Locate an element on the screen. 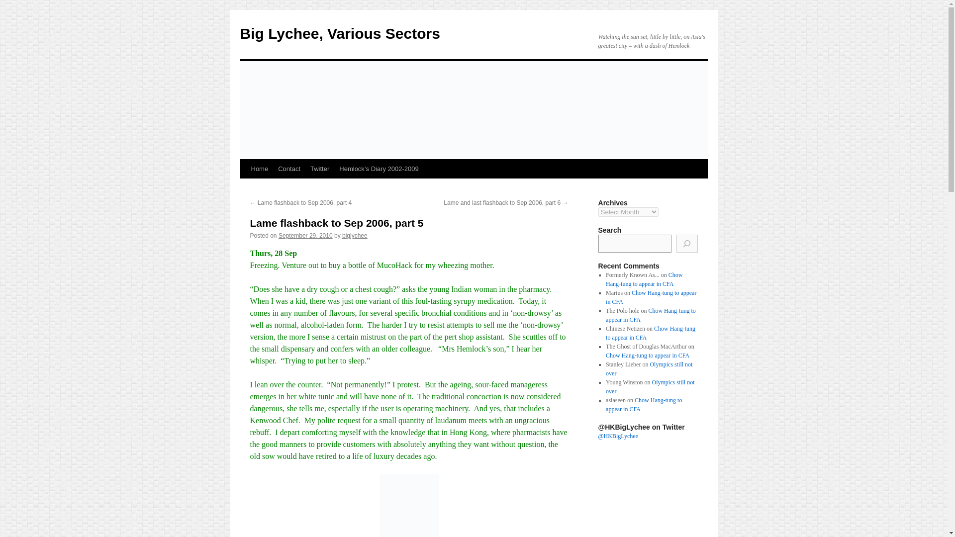 The width and height of the screenshot is (955, 537). Olympics still not over is located at coordinates (650, 387).